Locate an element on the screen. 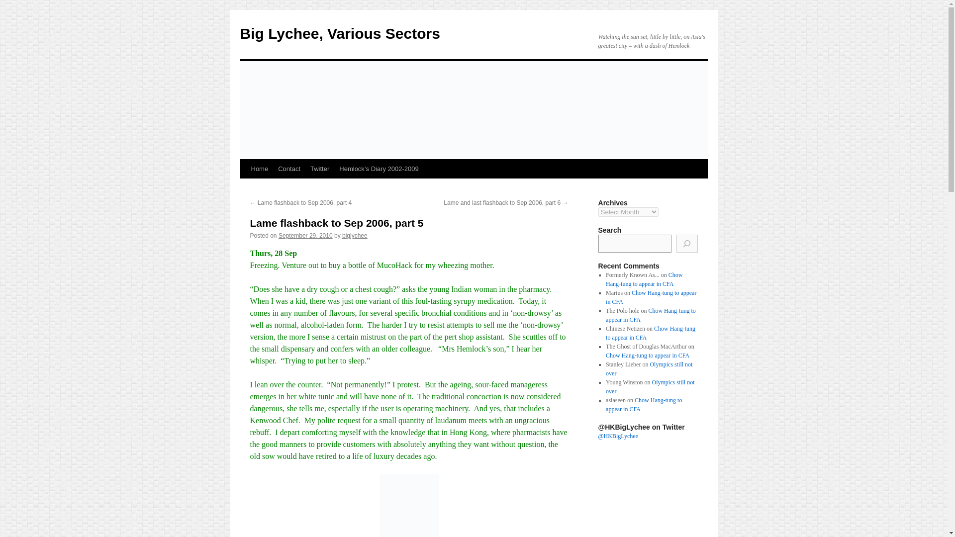 The width and height of the screenshot is (955, 537). Olympics still not over is located at coordinates (650, 387).